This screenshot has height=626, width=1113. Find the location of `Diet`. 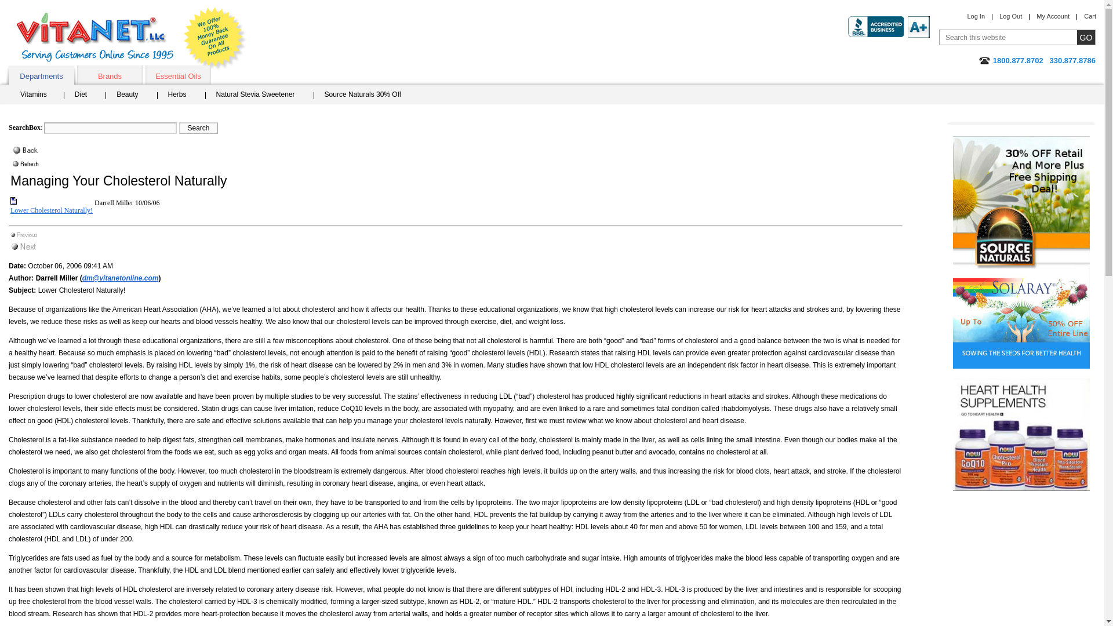

Diet is located at coordinates (85, 96).